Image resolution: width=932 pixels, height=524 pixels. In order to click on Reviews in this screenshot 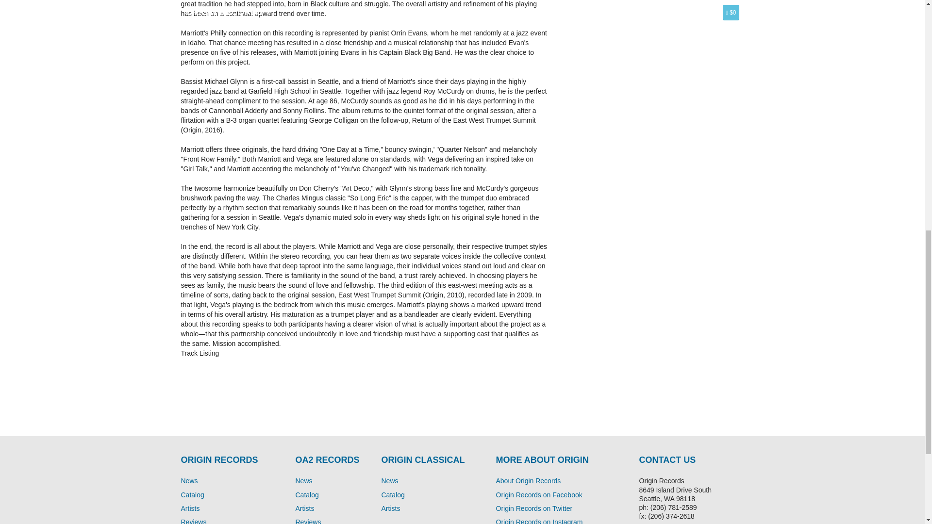, I will do `click(193, 521)`.